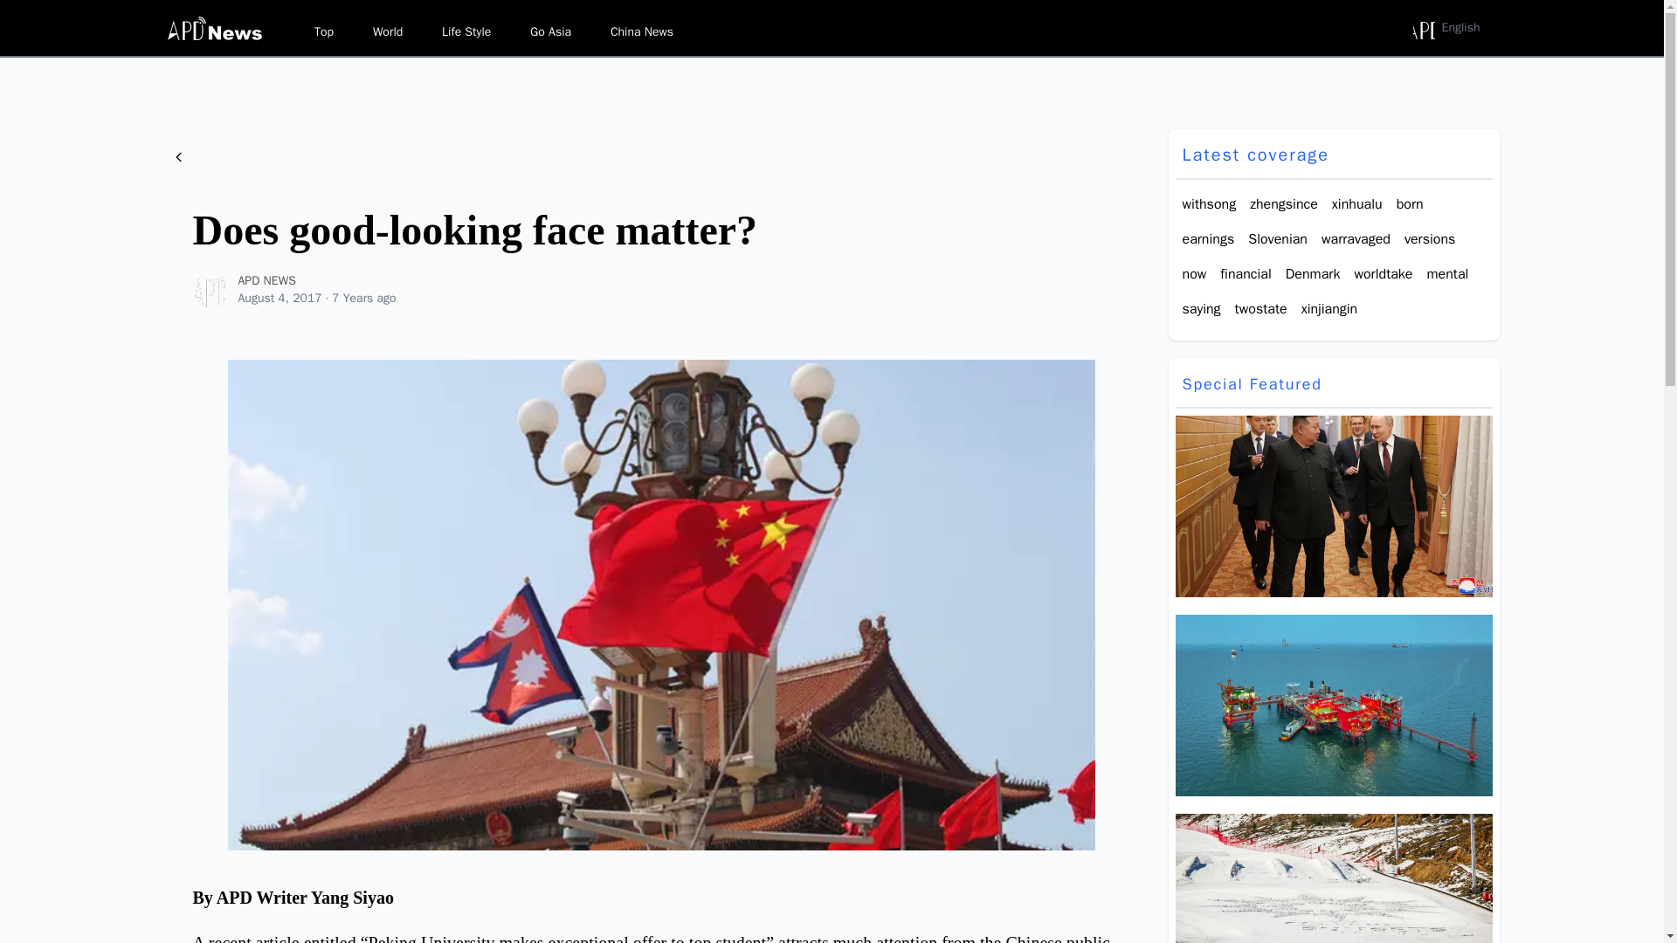 Image resolution: width=1677 pixels, height=943 pixels. I want to click on World, so click(387, 31).